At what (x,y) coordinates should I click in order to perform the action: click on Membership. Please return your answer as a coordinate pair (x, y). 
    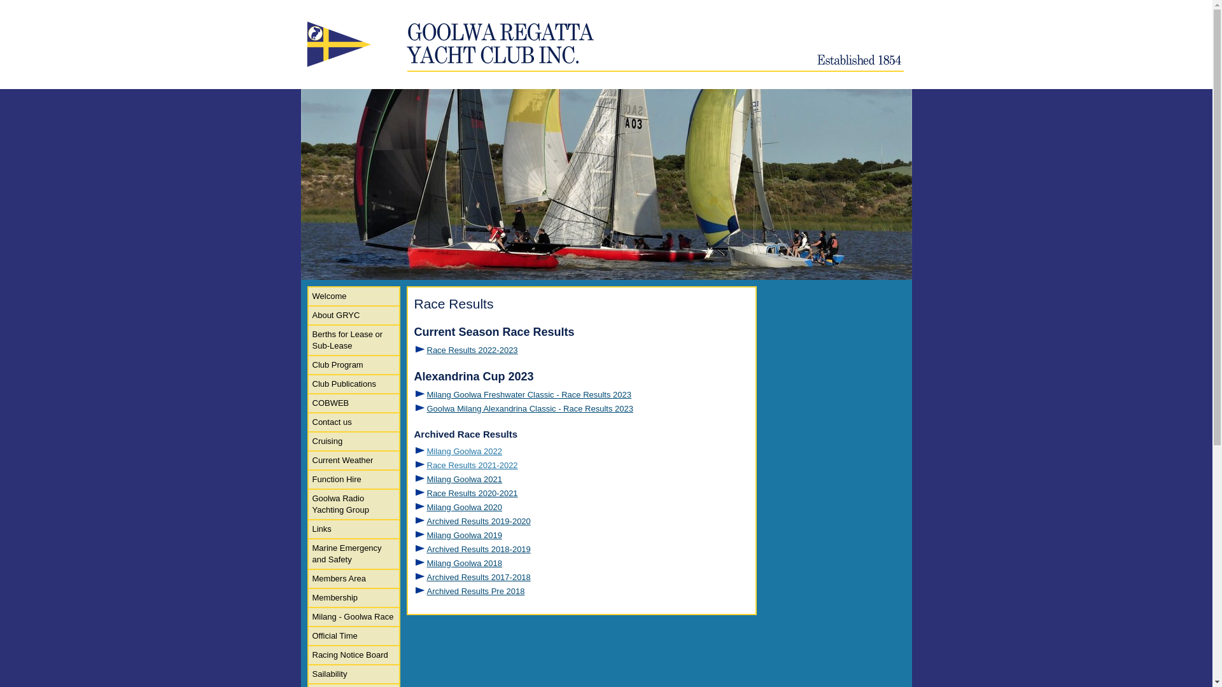
    Looking at the image, I should click on (353, 598).